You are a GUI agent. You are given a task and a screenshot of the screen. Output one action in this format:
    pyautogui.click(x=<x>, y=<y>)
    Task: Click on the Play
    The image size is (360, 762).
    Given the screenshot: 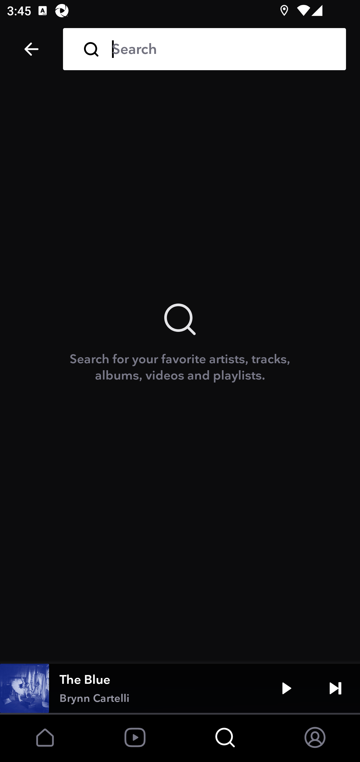 What is the action you would take?
    pyautogui.click(x=286, y=688)
    